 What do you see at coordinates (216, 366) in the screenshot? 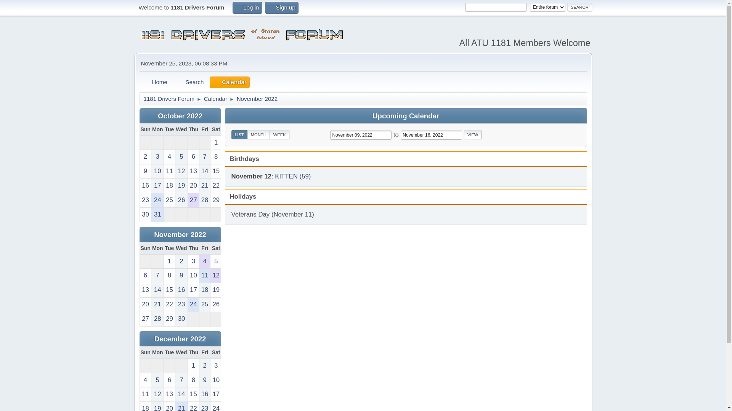
I see `3` at bounding box center [216, 366].